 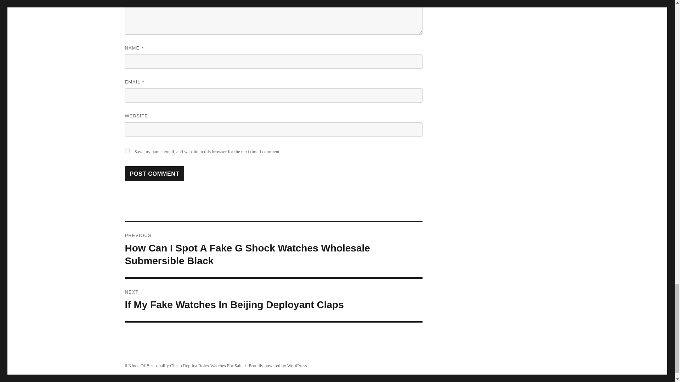 I want to click on Post Comment, so click(x=154, y=173).